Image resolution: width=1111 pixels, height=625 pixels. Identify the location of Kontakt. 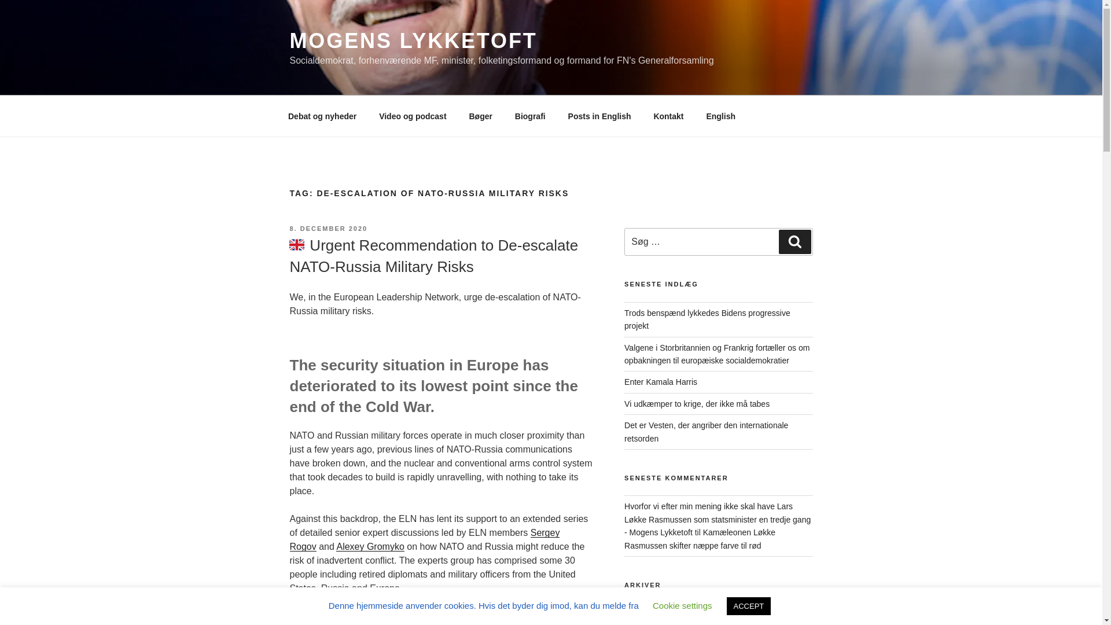
(668, 116).